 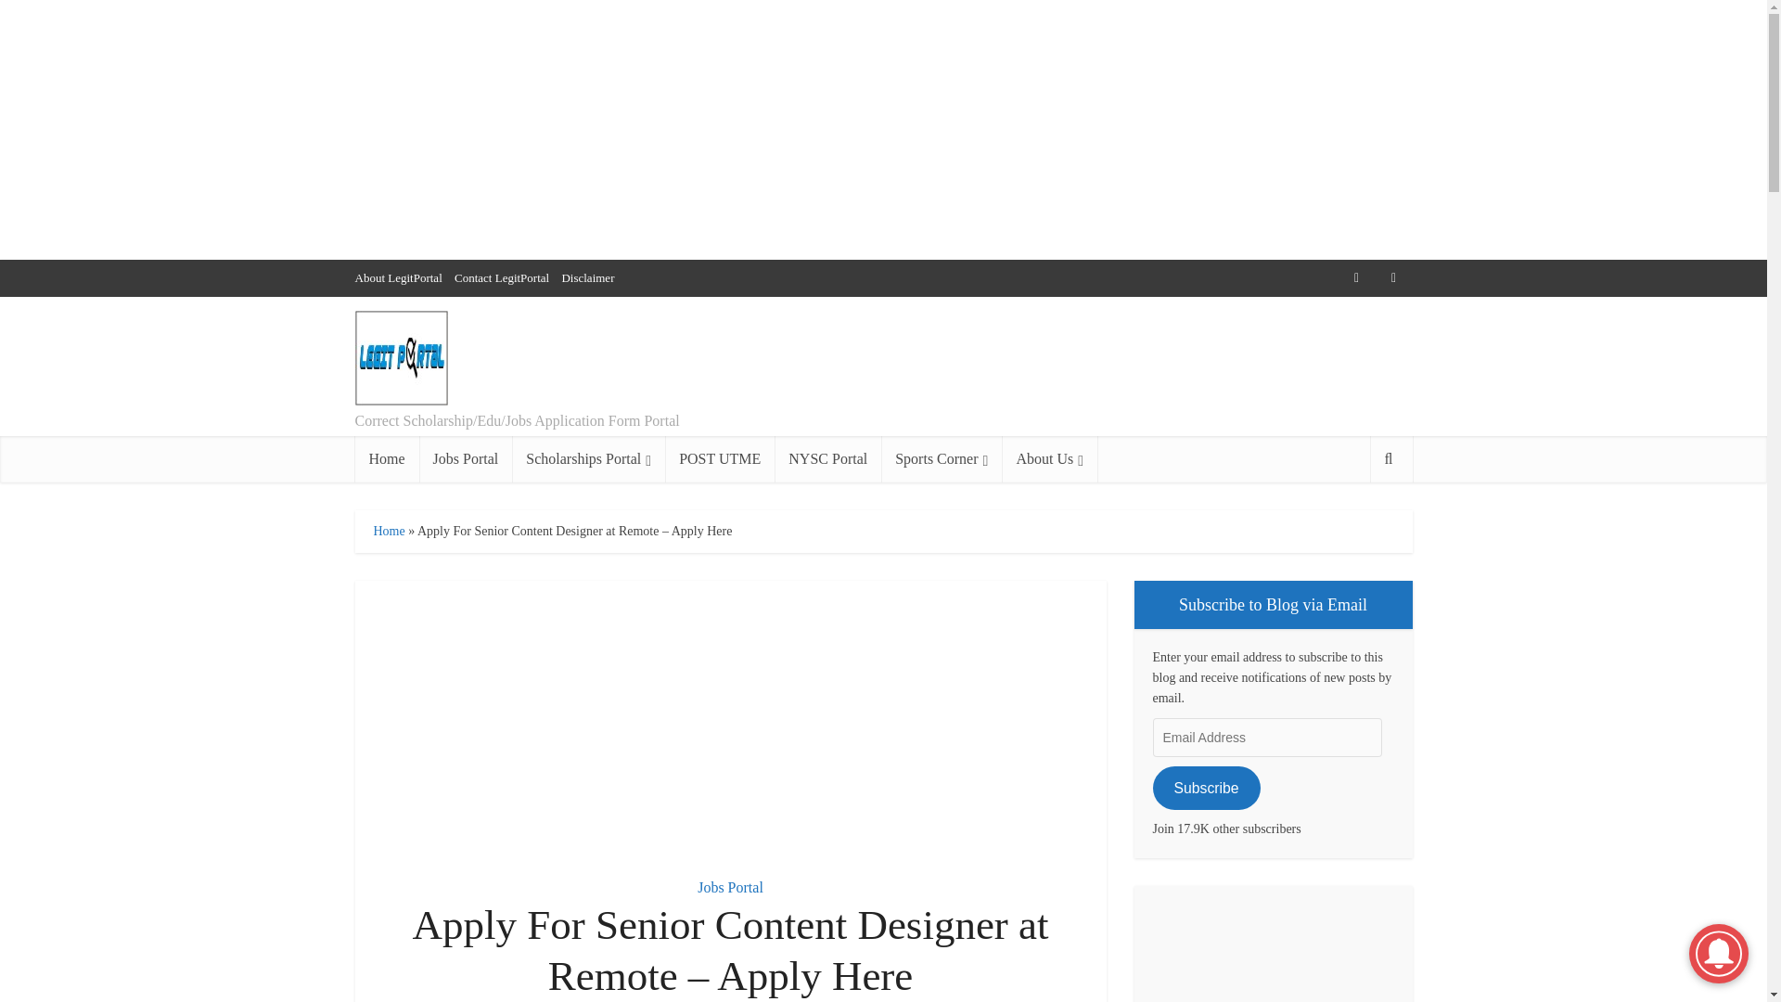 I want to click on Scholarships Portal, so click(x=588, y=458).